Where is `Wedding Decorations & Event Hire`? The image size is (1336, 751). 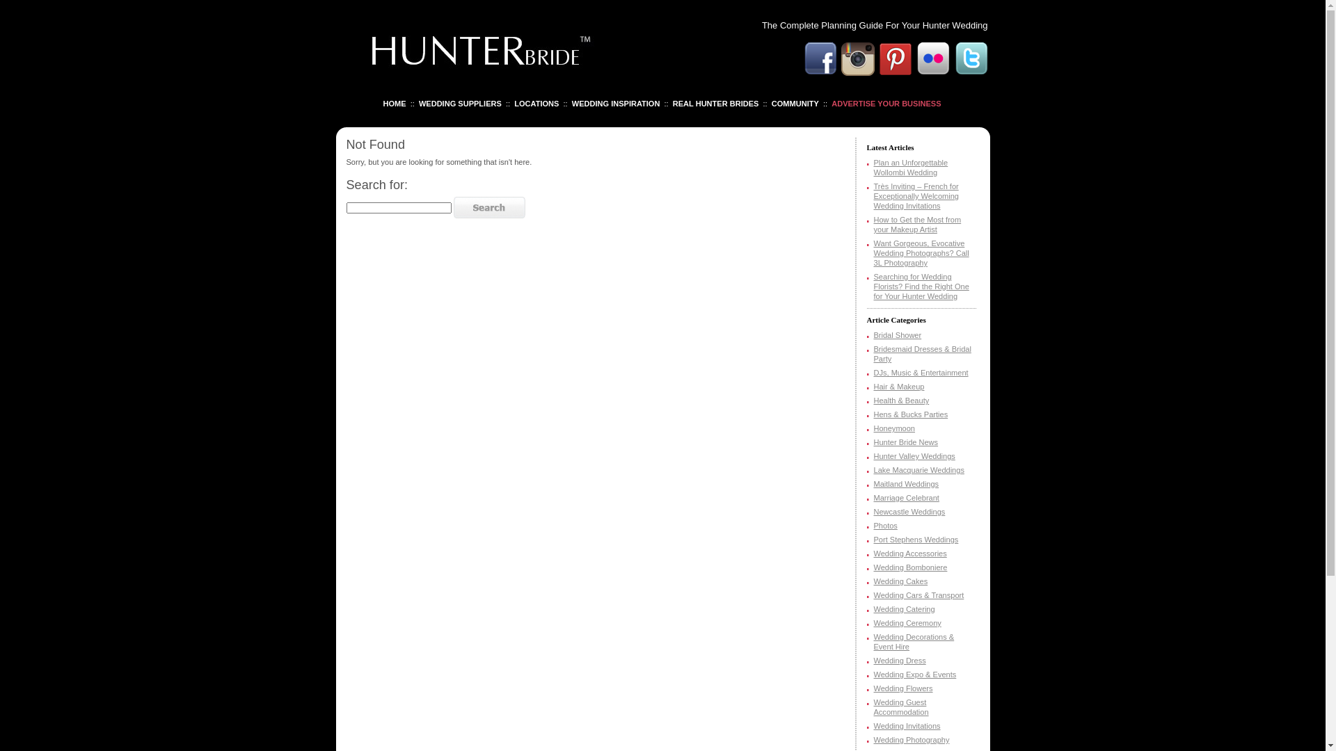
Wedding Decorations & Event Hire is located at coordinates (914, 642).